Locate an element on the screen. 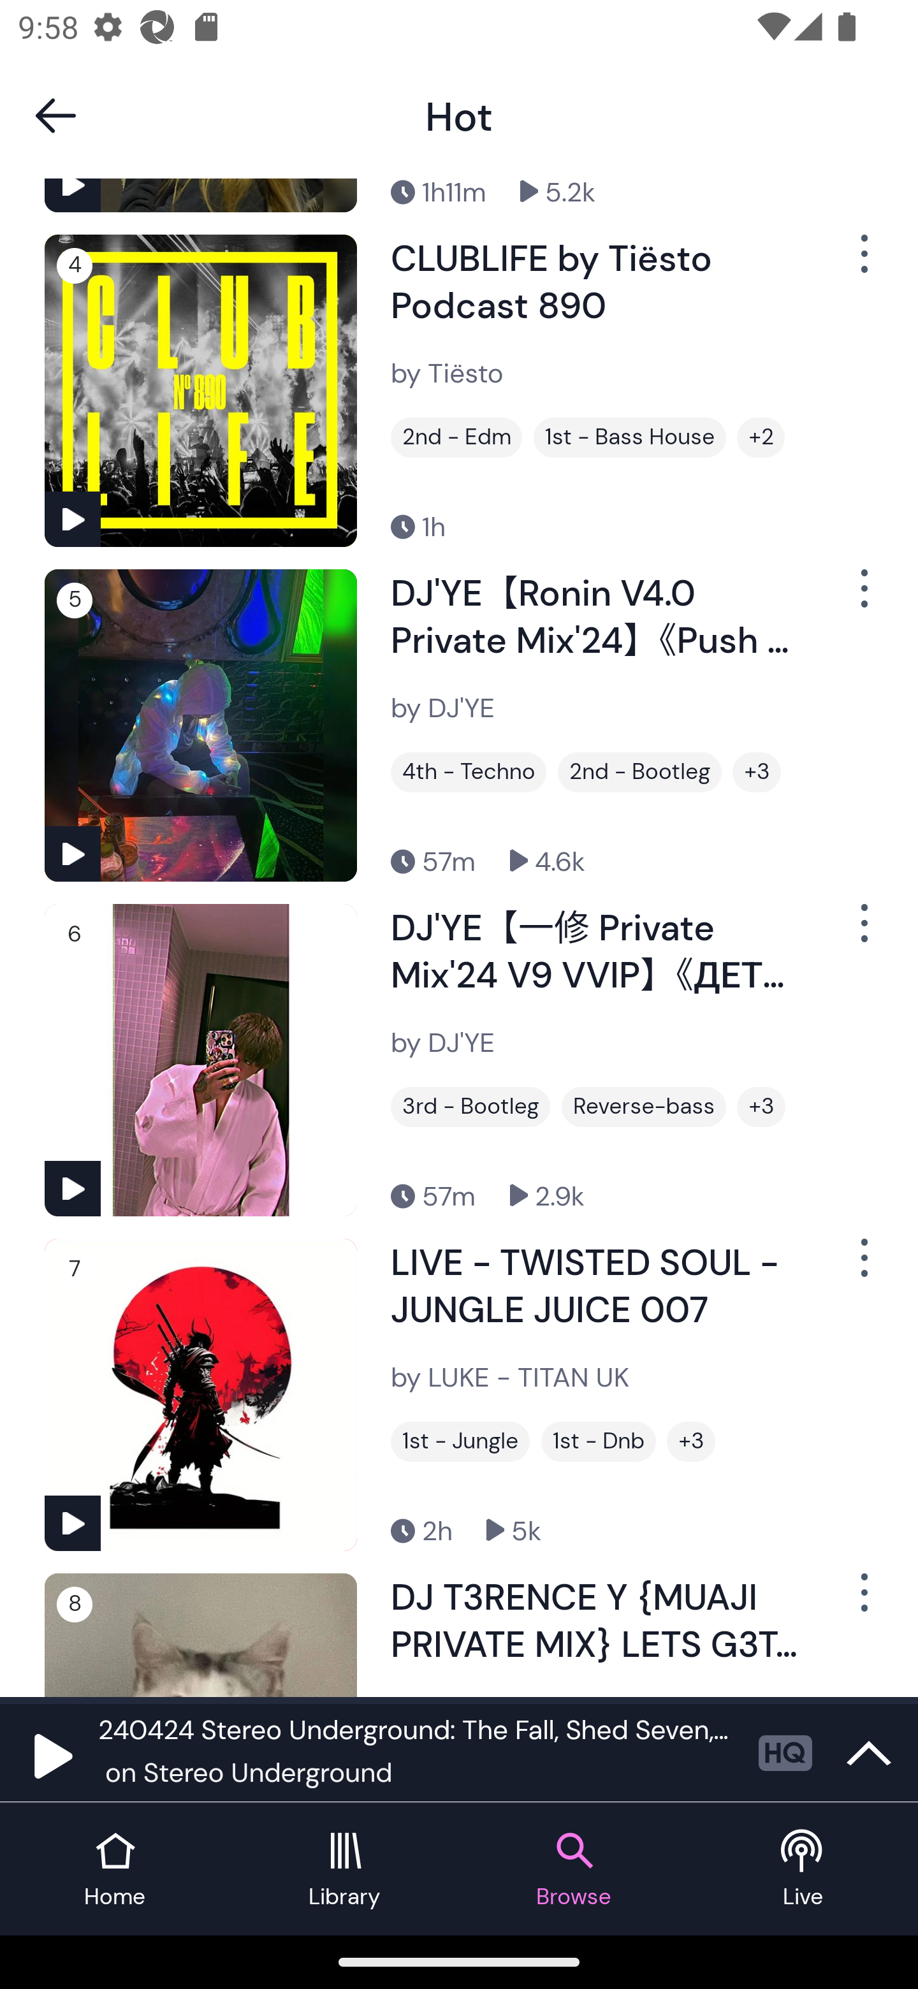 The height and width of the screenshot is (1989, 918). Reverse-bass is located at coordinates (644, 1107).